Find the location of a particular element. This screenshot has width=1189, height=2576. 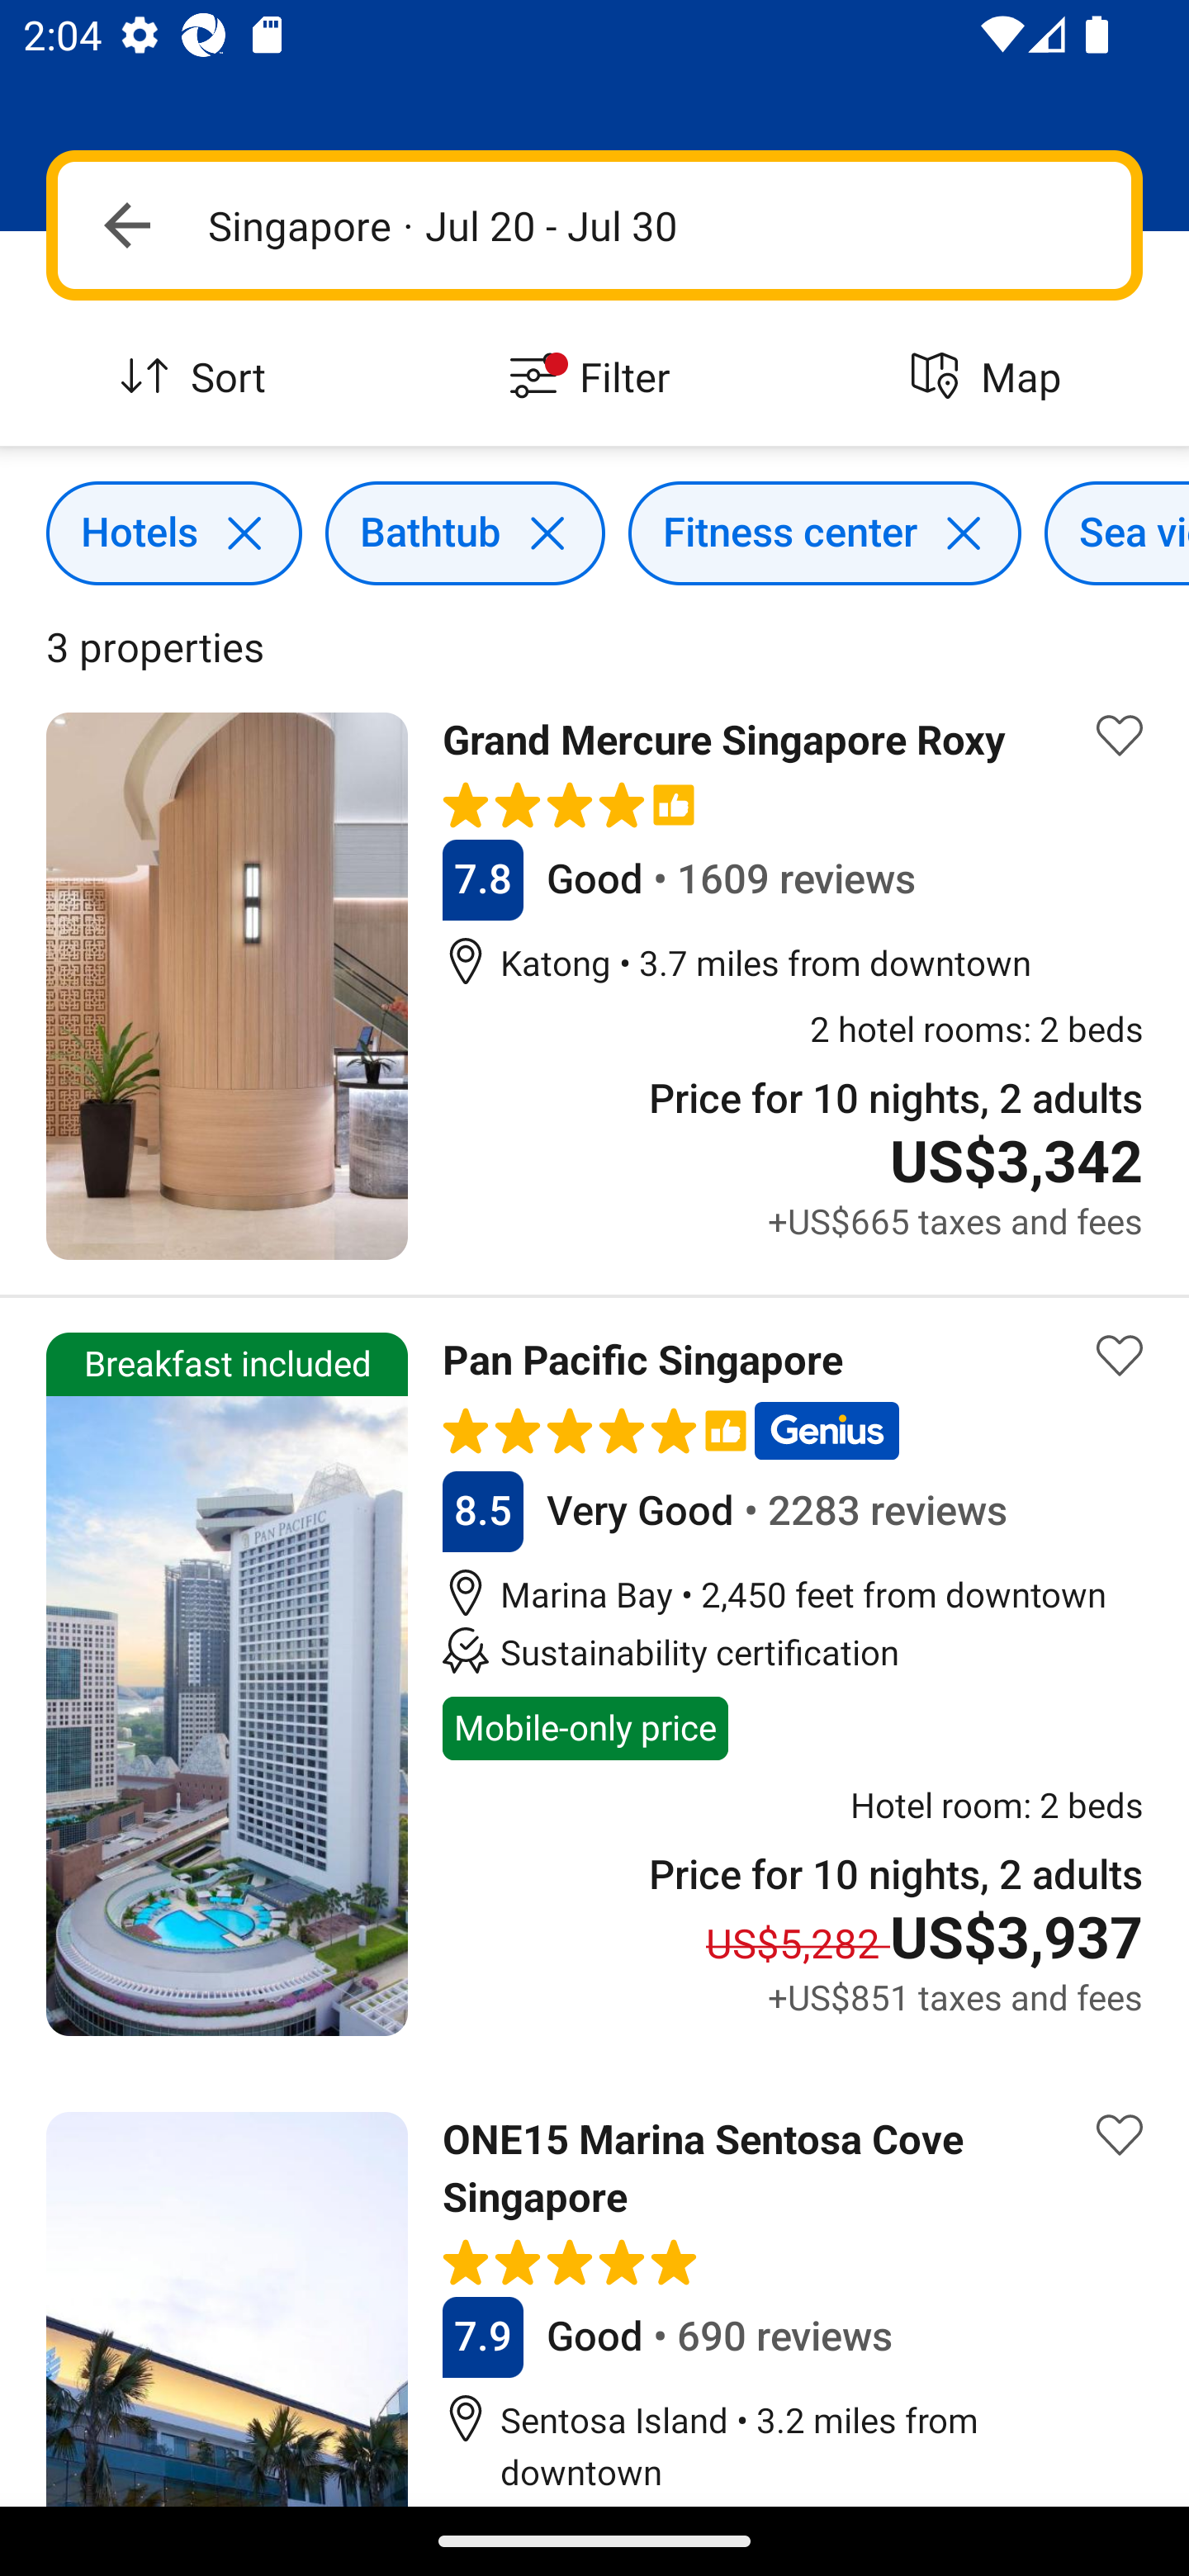

Navigate up is located at coordinates (127, 225).